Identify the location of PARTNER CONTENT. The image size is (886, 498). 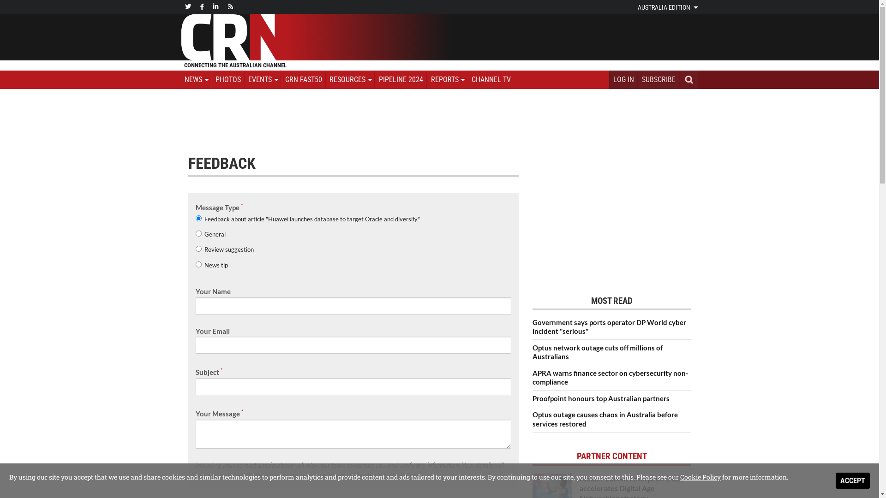
(612, 456).